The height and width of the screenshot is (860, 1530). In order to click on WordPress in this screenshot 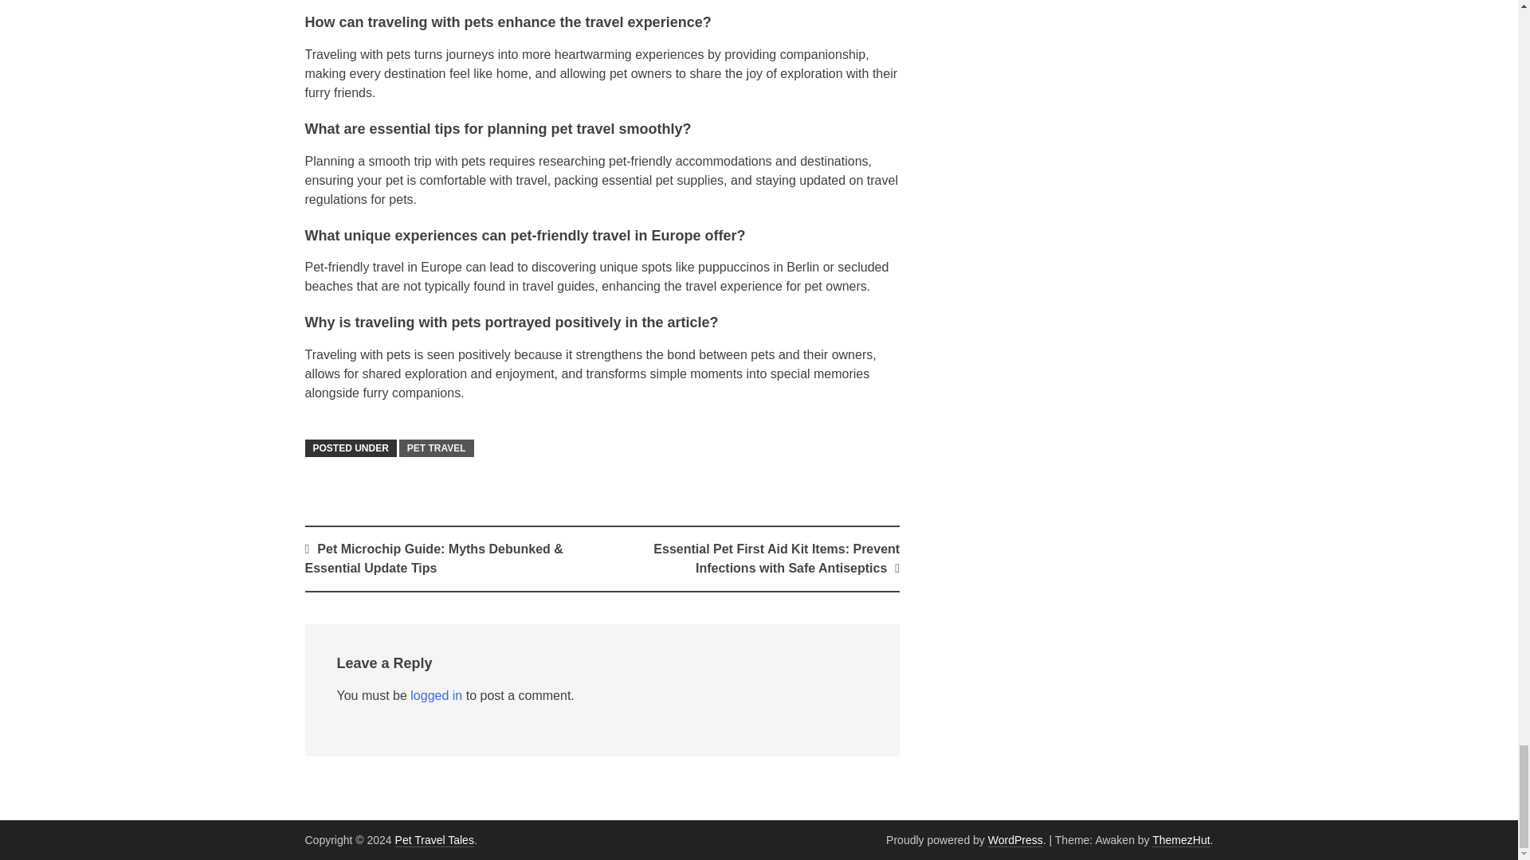, I will do `click(1015, 839)`.